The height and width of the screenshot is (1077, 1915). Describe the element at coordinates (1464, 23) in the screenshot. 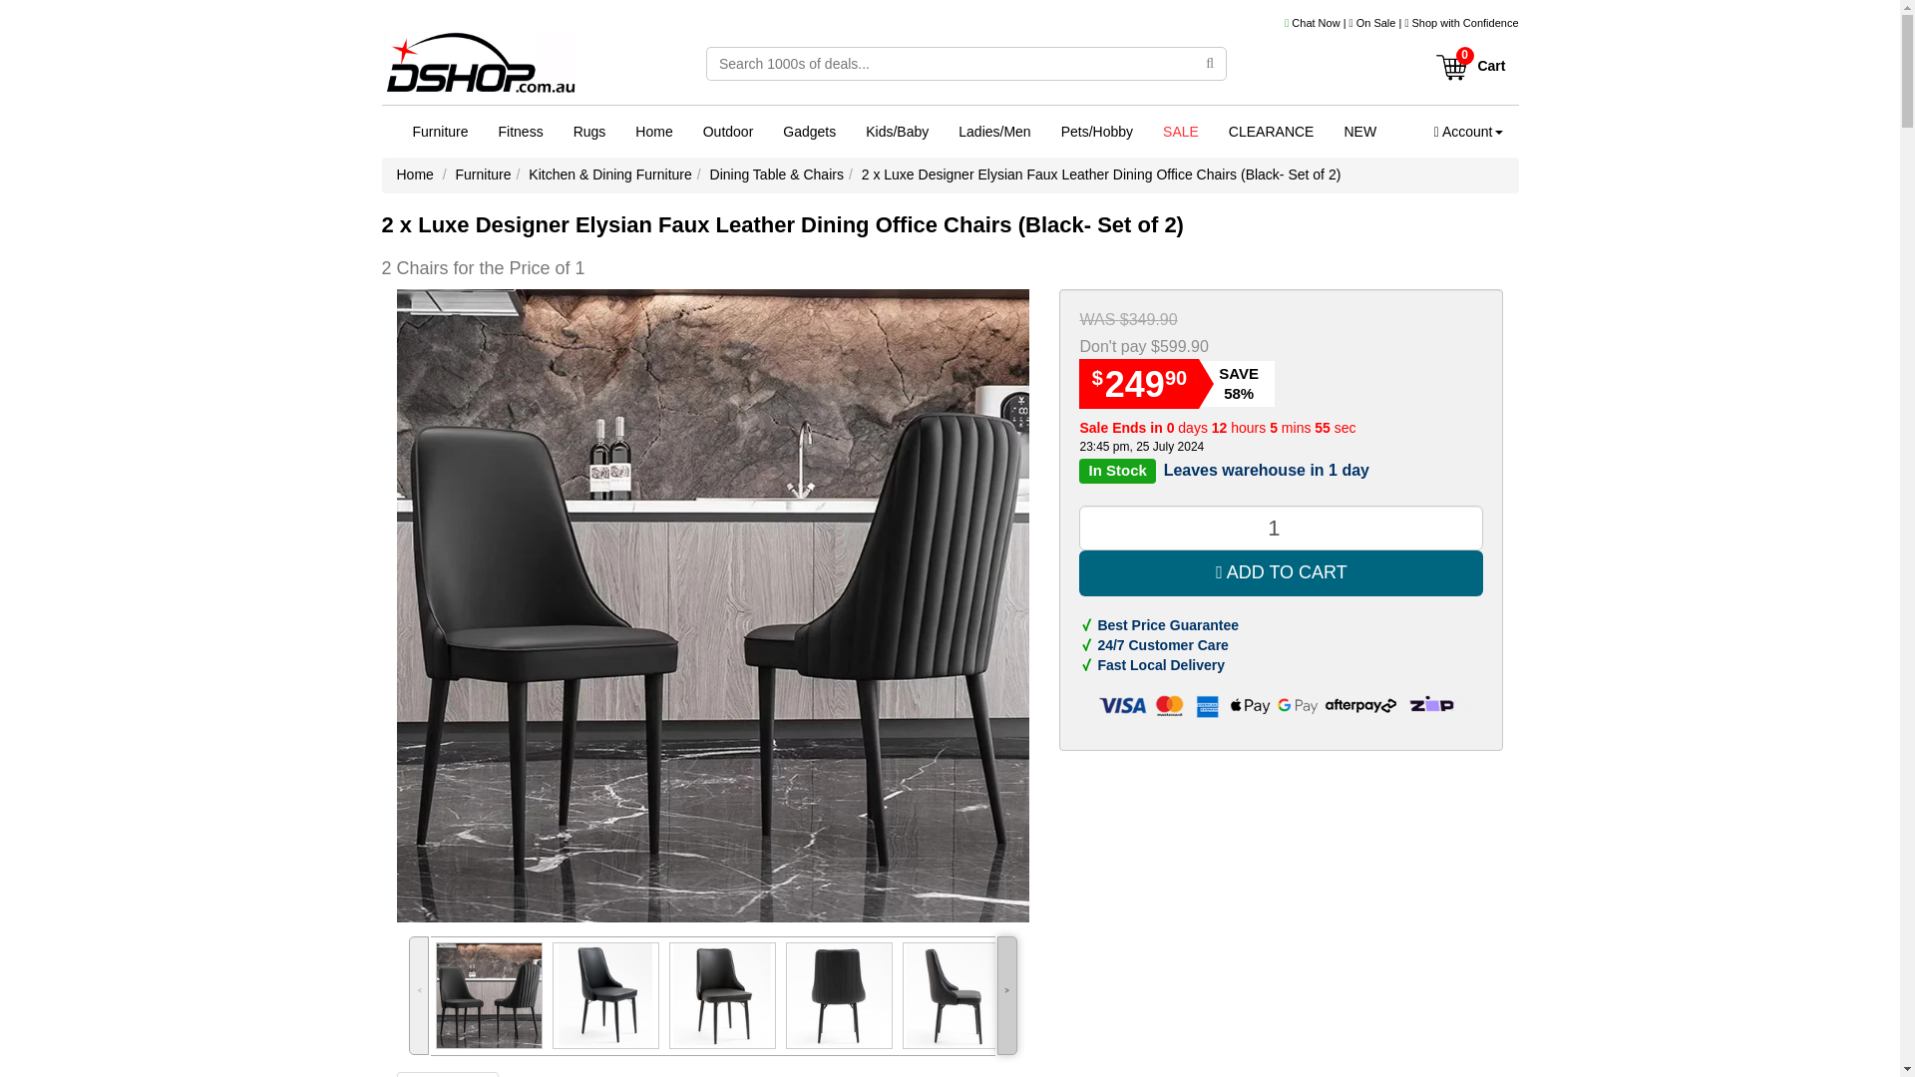

I see `Shop with Confidence` at that location.